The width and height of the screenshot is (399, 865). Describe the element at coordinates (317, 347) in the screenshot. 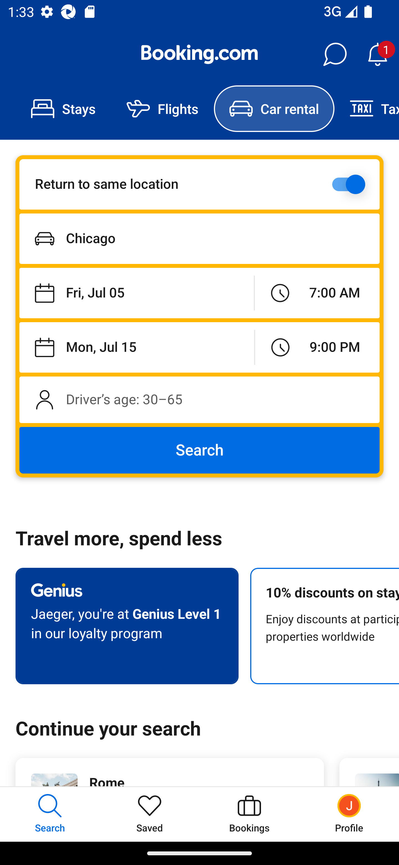

I see `Drop-off time: 21:00:00.000` at that location.